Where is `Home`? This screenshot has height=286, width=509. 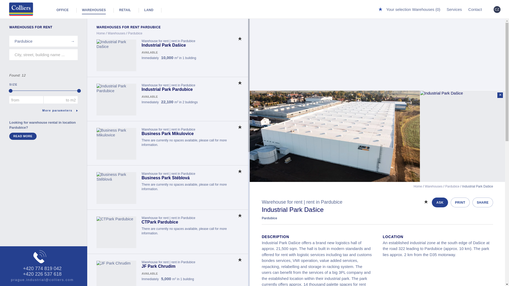
Home is located at coordinates (101, 33).